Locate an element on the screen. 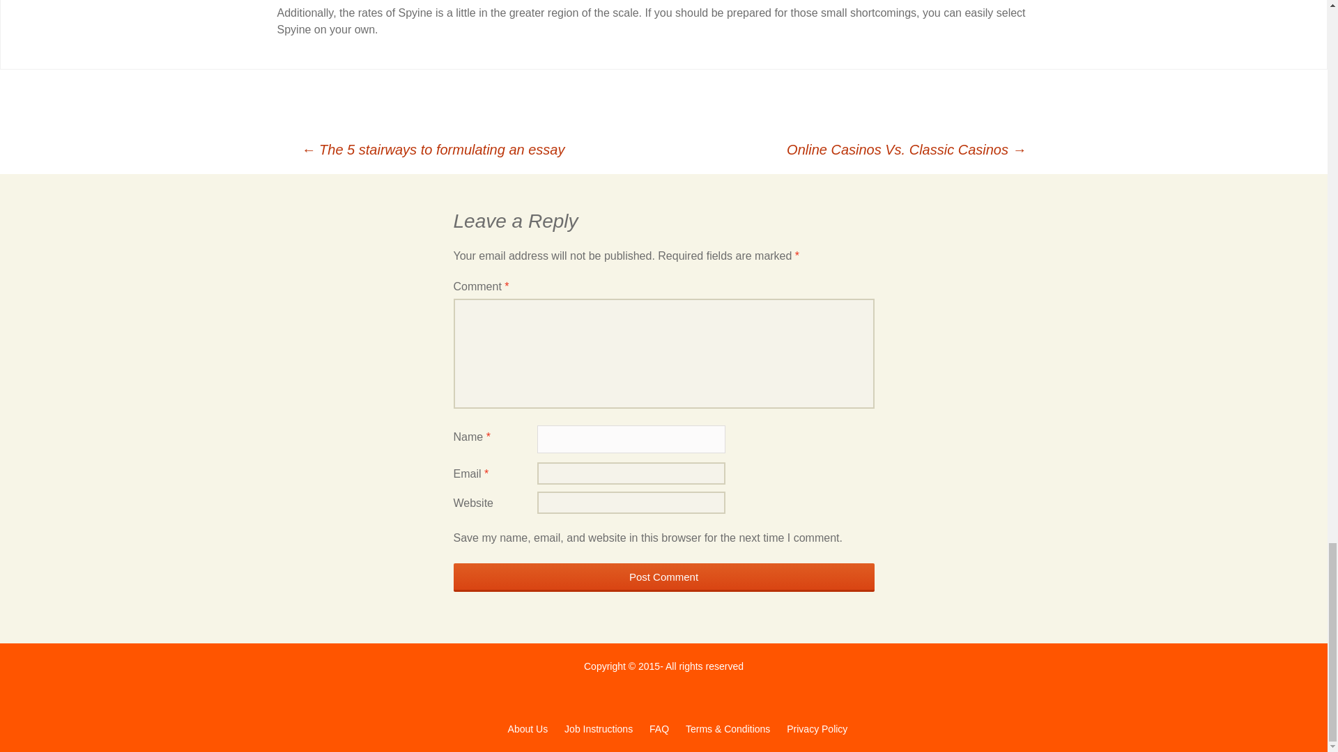  Privacy Policy is located at coordinates (817, 728).